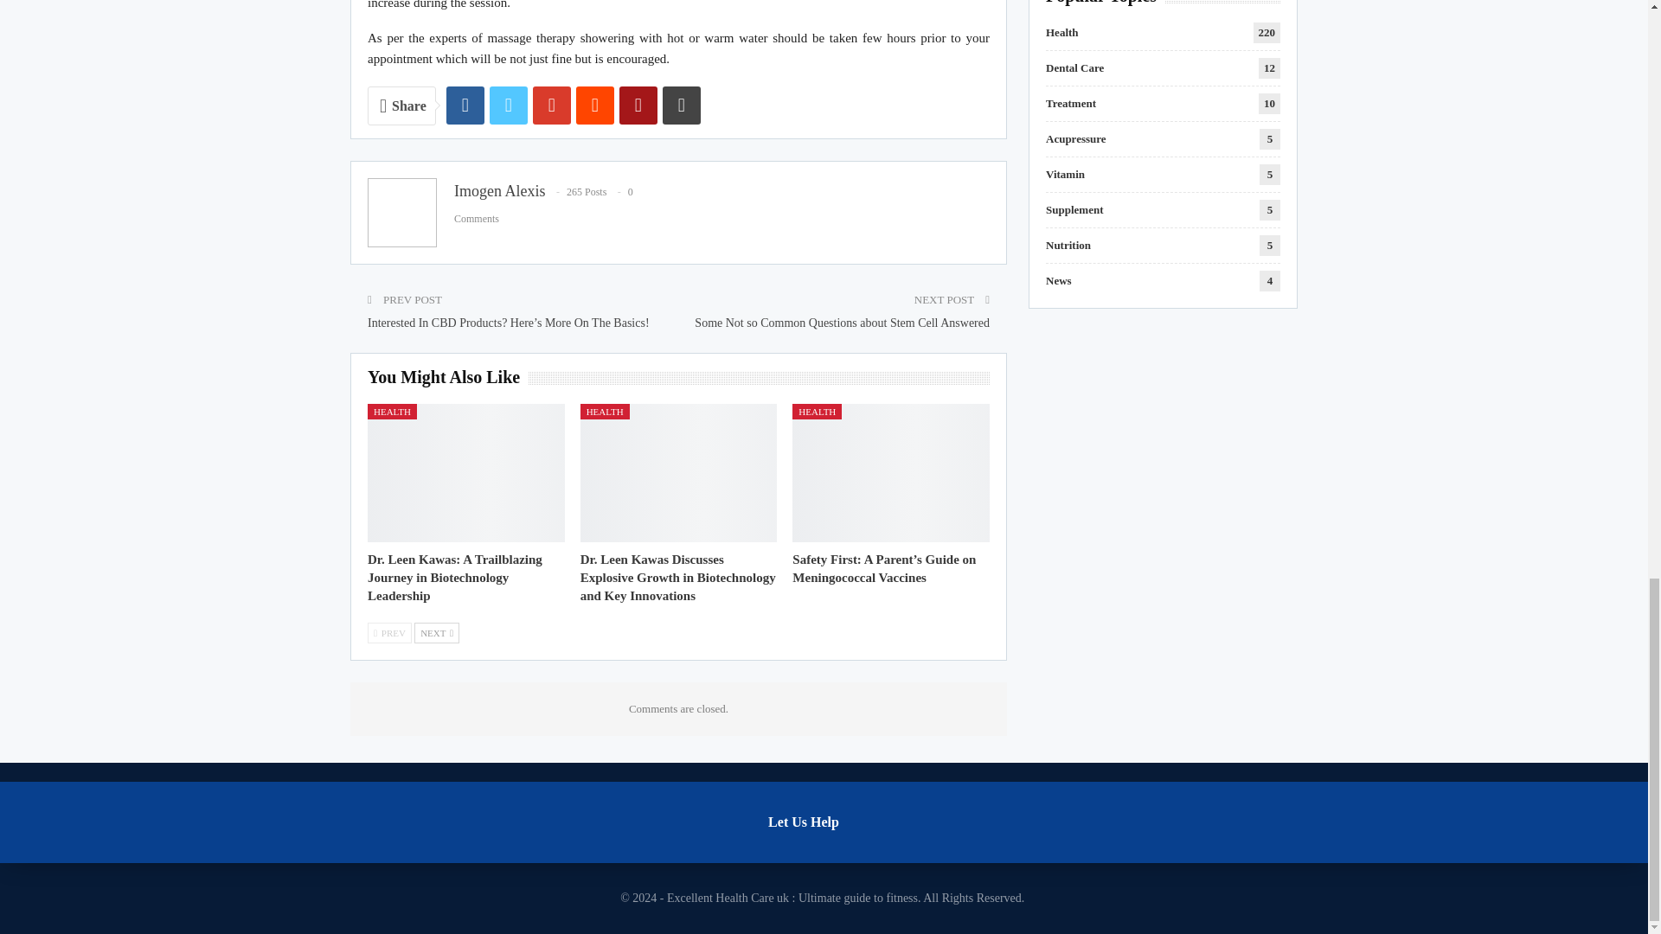 The image size is (1661, 934). Describe the element at coordinates (391, 411) in the screenshot. I see `HEALTH` at that location.